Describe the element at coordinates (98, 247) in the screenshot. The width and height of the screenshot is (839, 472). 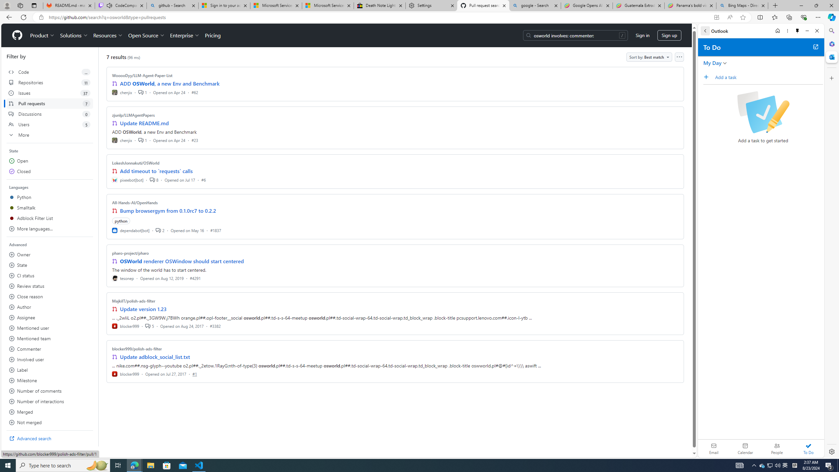
I see `Draggable pane splitter` at that location.